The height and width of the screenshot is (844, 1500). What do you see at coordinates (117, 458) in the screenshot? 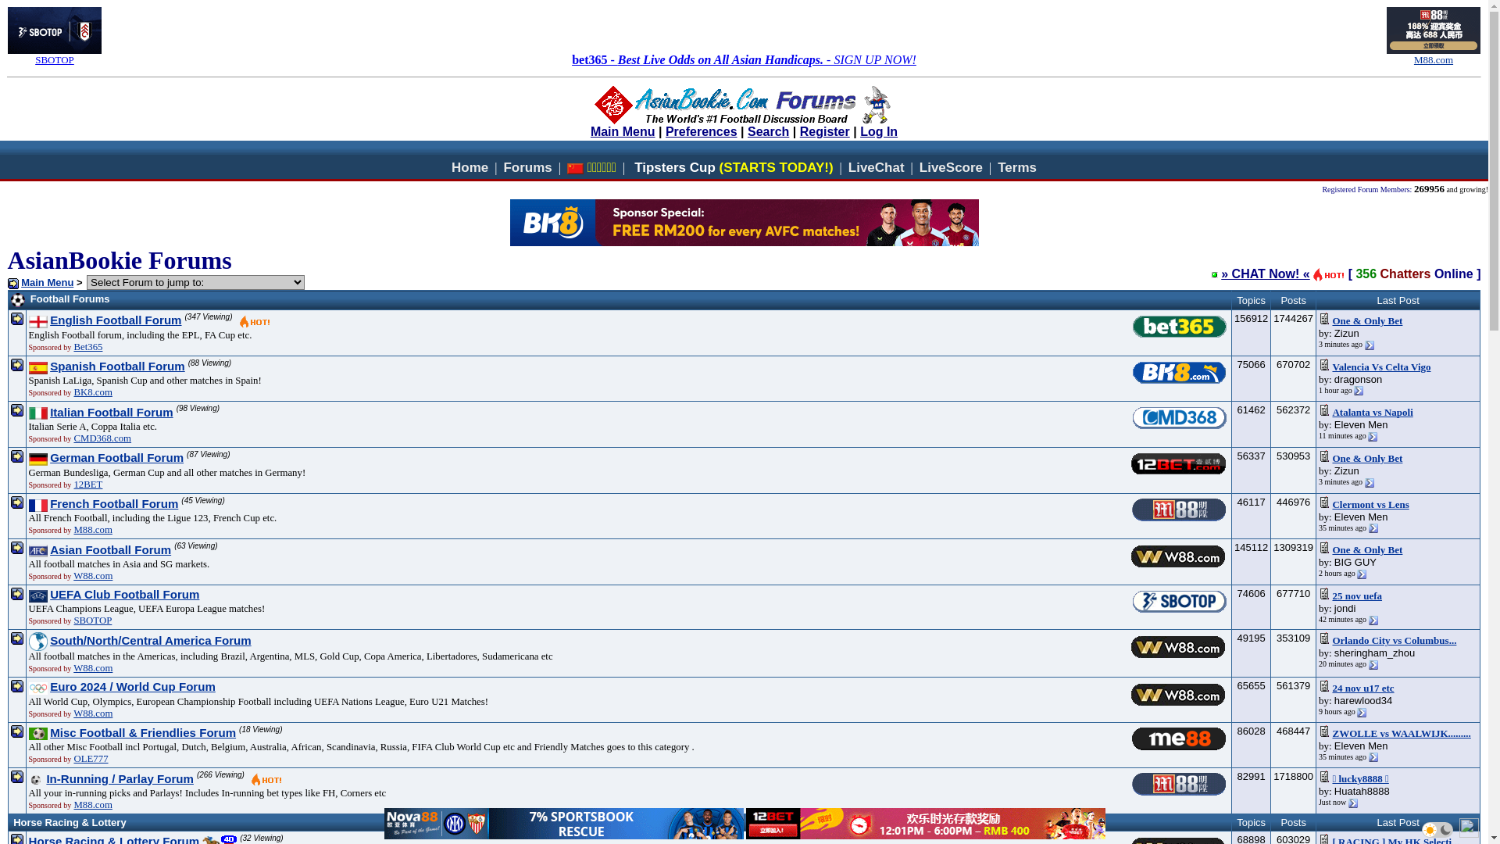
I see `German Football Forum` at bounding box center [117, 458].